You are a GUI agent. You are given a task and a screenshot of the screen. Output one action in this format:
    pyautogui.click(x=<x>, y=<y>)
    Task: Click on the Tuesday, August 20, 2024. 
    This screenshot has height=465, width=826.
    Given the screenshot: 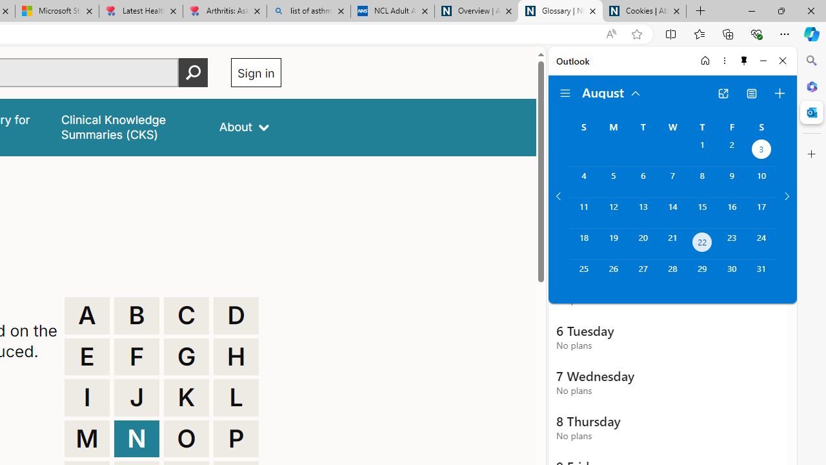 What is the action you would take?
    pyautogui.click(x=643, y=244)
    